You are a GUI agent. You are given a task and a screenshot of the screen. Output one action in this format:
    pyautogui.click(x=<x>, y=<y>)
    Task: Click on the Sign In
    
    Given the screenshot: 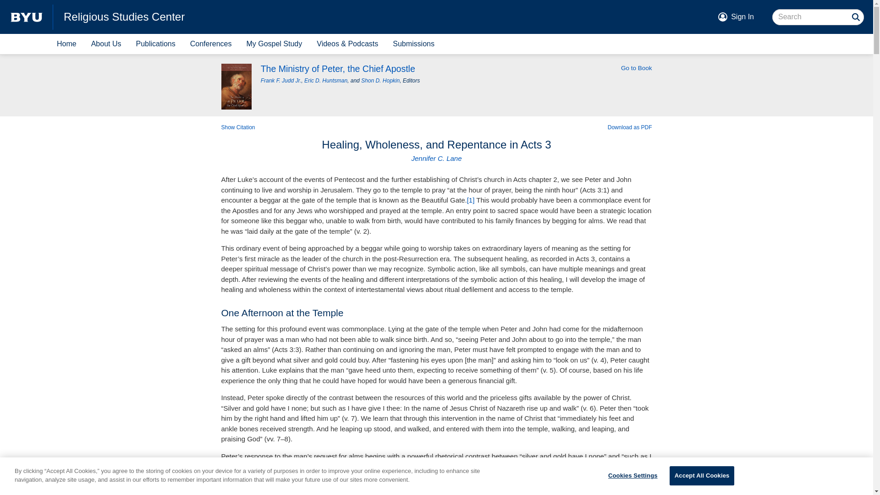 What is the action you would take?
    pyautogui.click(x=742, y=16)
    